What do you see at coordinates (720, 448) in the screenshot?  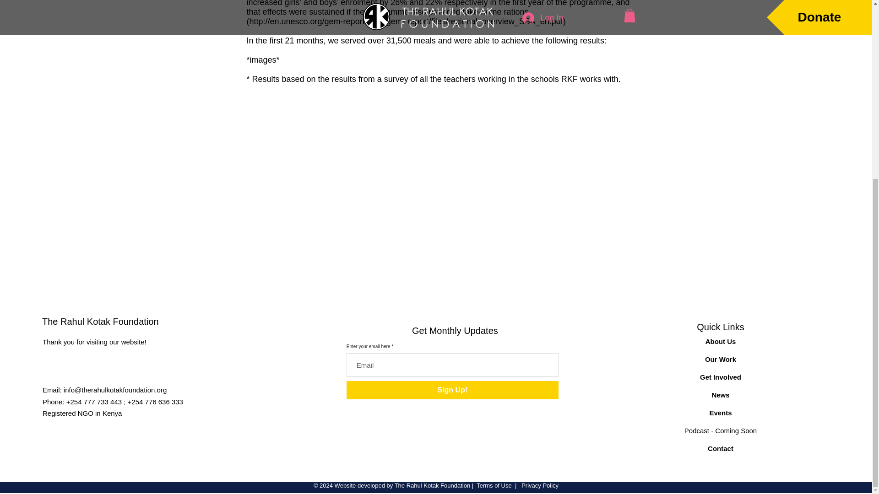 I see `Contact` at bounding box center [720, 448].